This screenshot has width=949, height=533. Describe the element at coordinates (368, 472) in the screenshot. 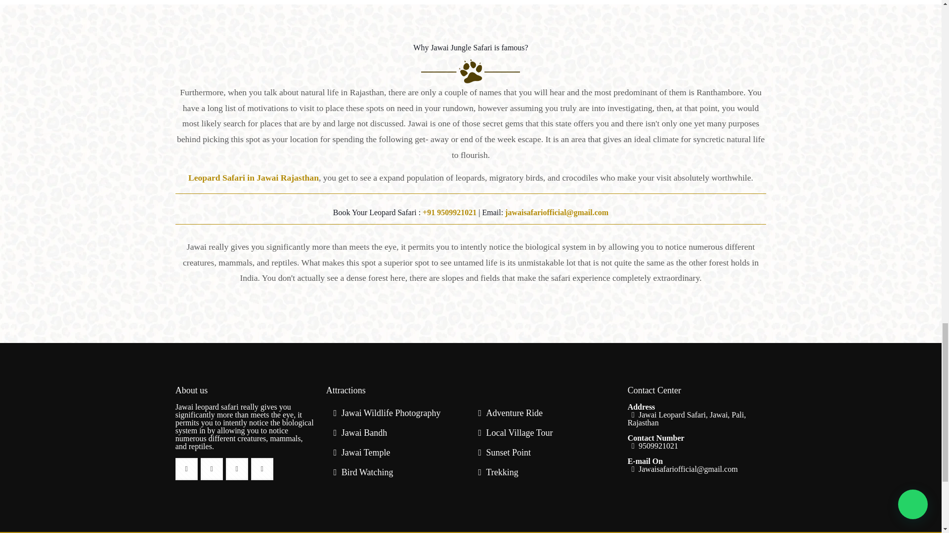

I see `Bird Watching` at that location.